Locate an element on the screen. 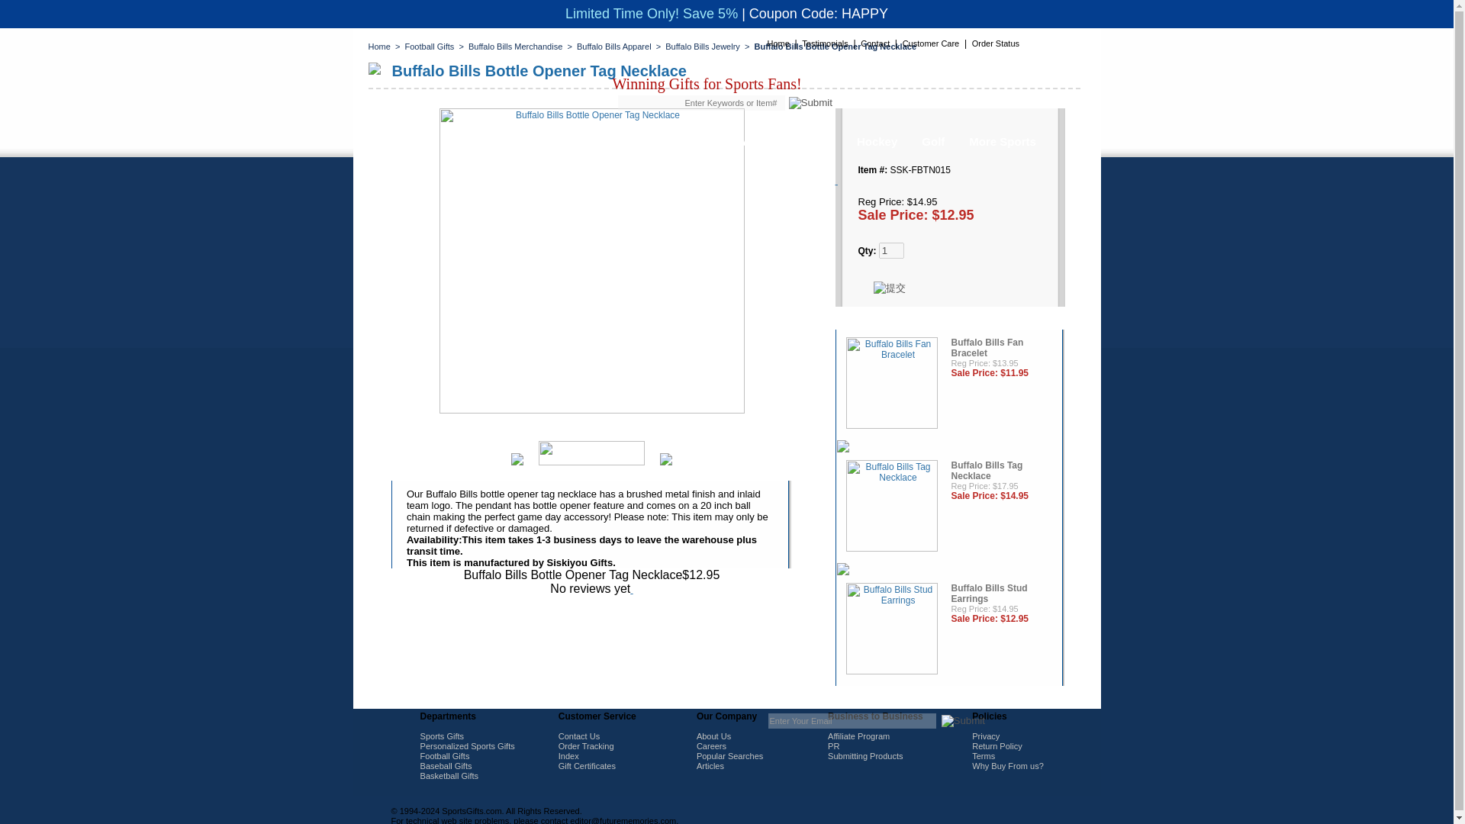 This screenshot has height=824, width=1465. Golf is located at coordinates (932, 140).